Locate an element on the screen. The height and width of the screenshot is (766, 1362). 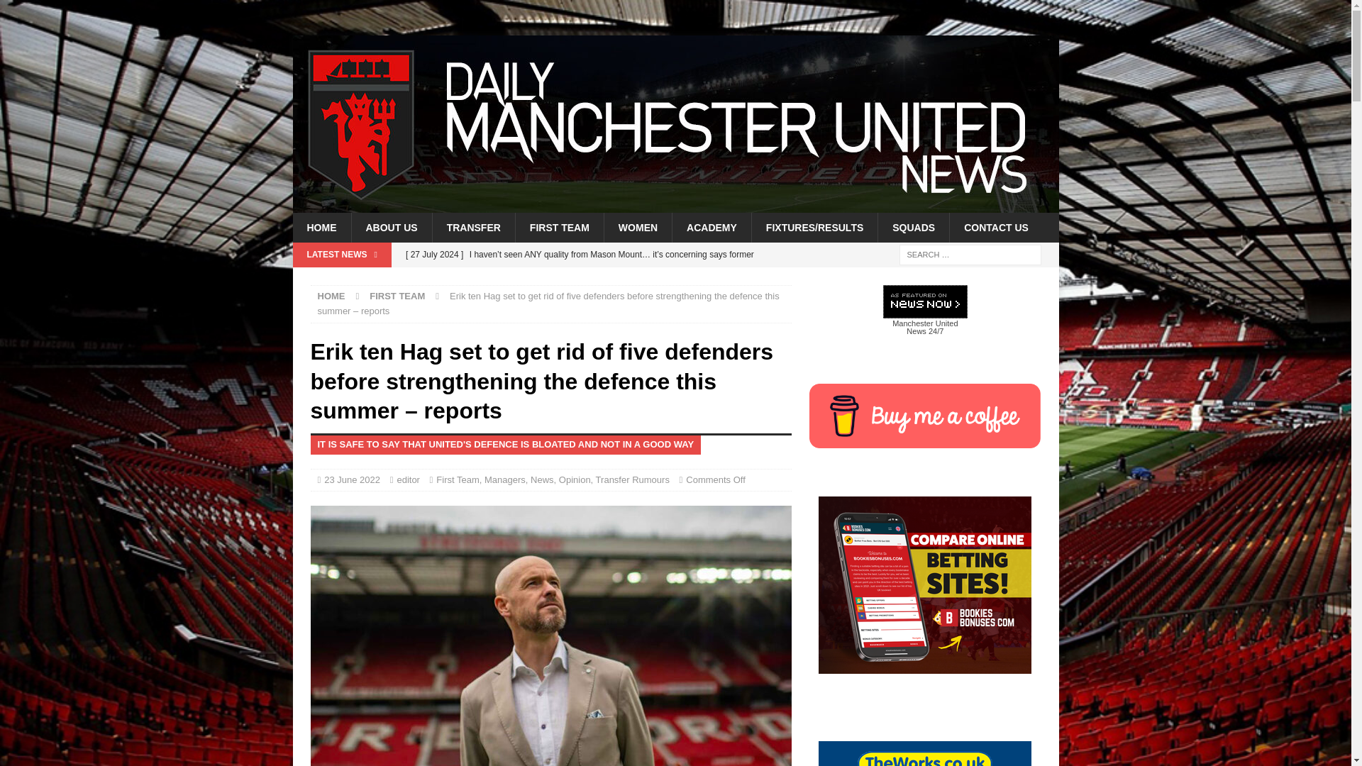
First Team is located at coordinates (457, 479).